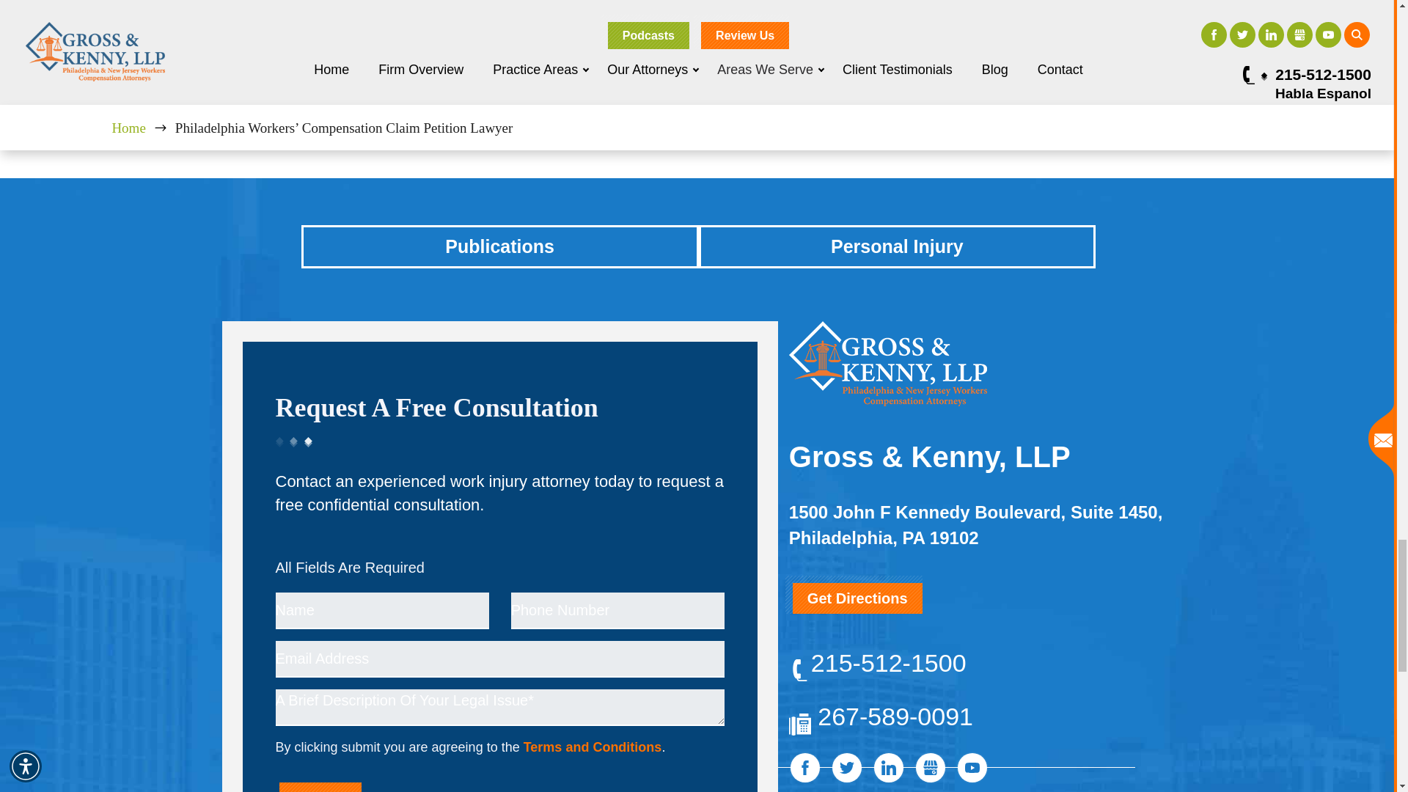  What do you see at coordinates (320, 788) in the screenshot?
I see `Submit` at bounding box center [320, 788].